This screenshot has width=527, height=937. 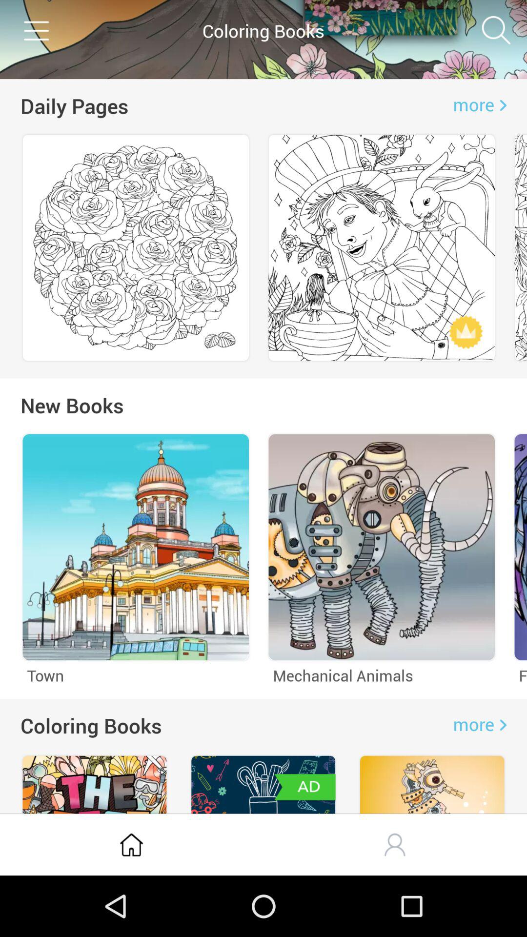 What do you see at coordinates (36, 30) in the screenshot?
I see `select item above daily pages item` at bounding box center [36, 30].